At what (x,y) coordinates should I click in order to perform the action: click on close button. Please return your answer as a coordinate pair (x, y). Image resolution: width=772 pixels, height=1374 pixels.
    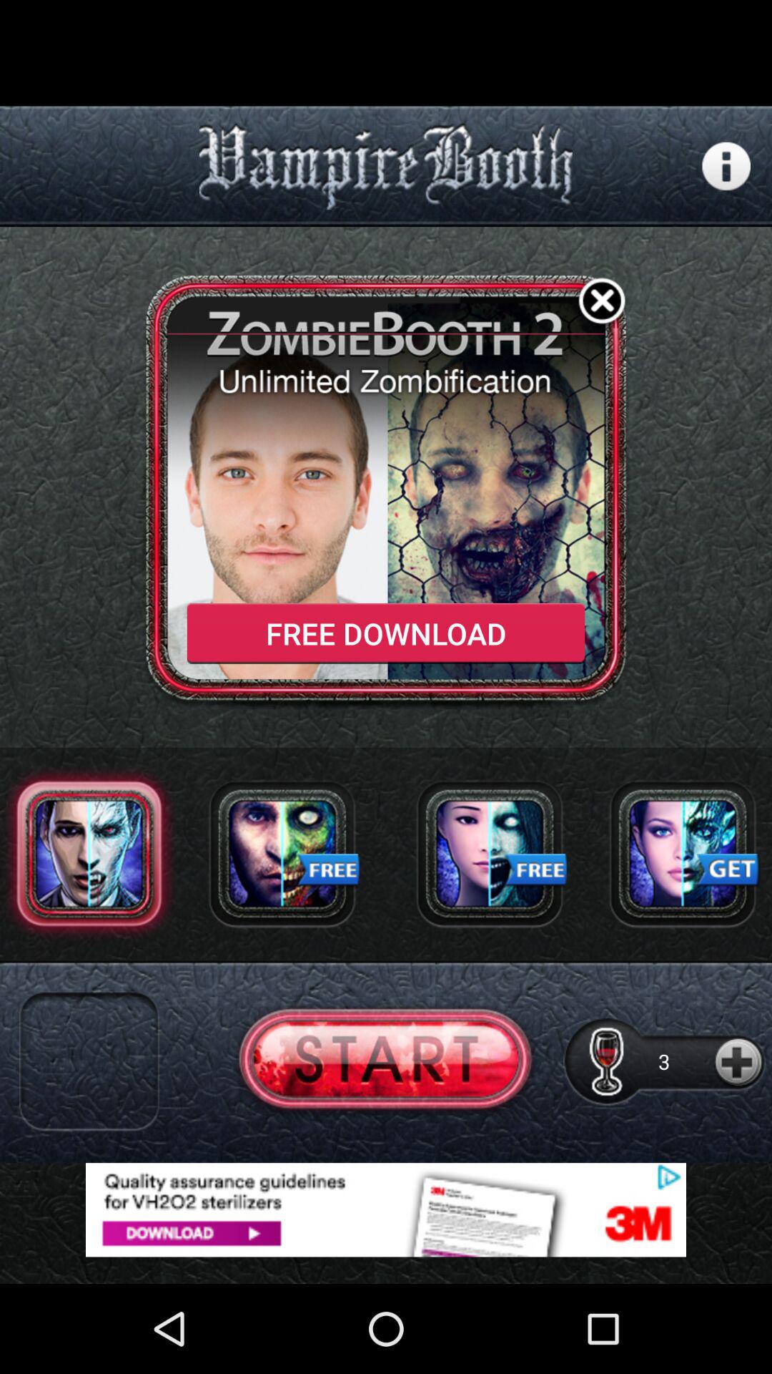
    Looking at the image, I should click on (602, 303).